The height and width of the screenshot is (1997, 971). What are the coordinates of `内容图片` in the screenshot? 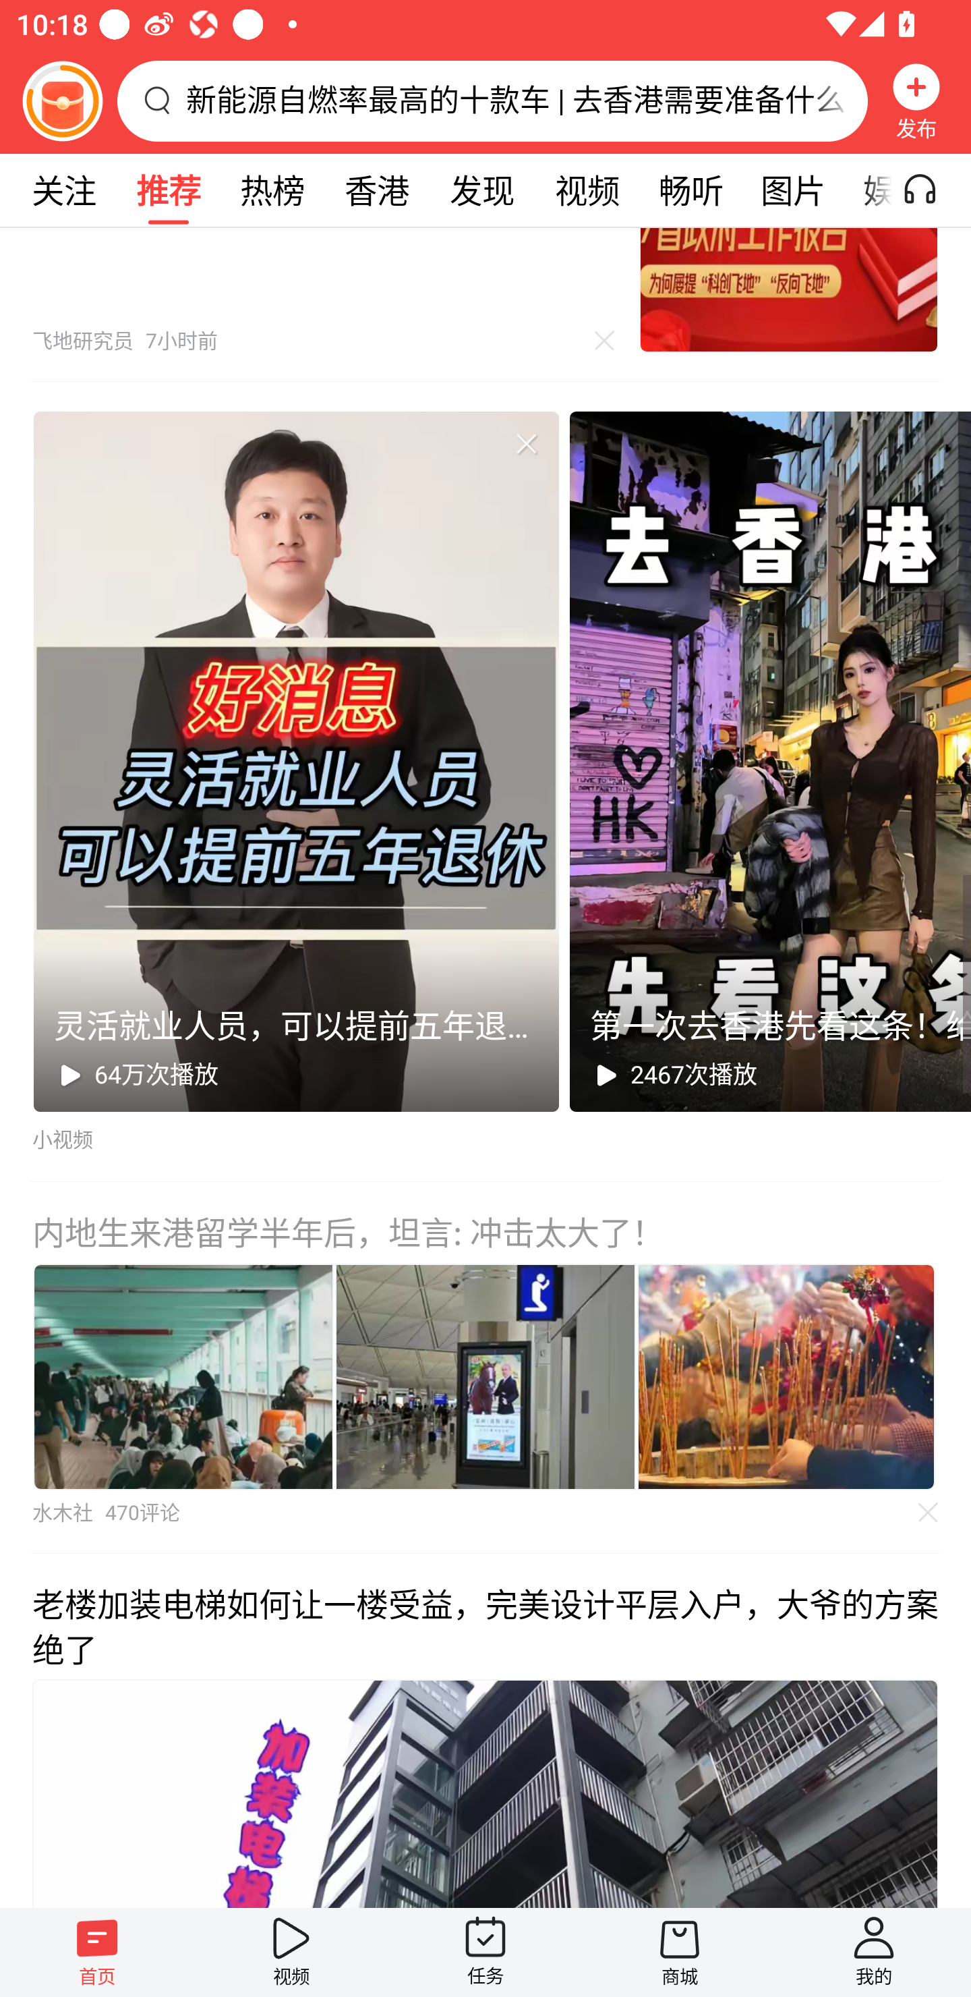 It's located at (183, 1376).